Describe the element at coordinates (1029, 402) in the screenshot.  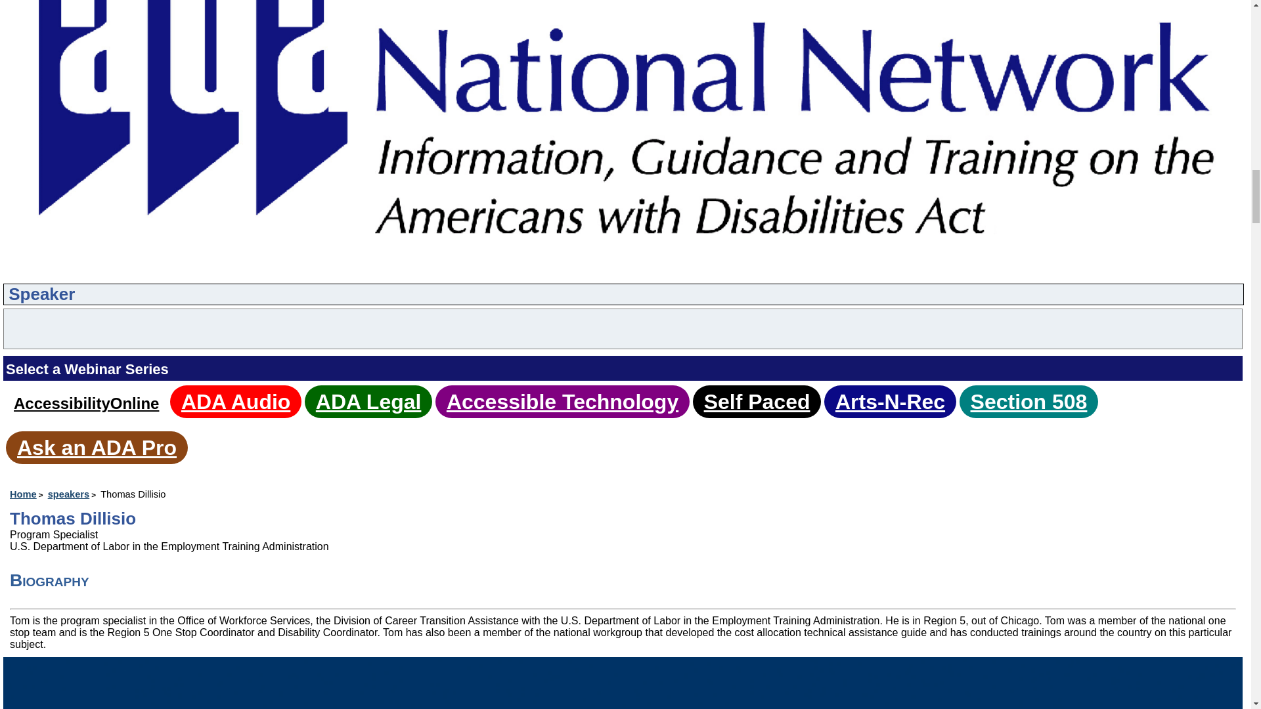
I see `Section 508` at that location.